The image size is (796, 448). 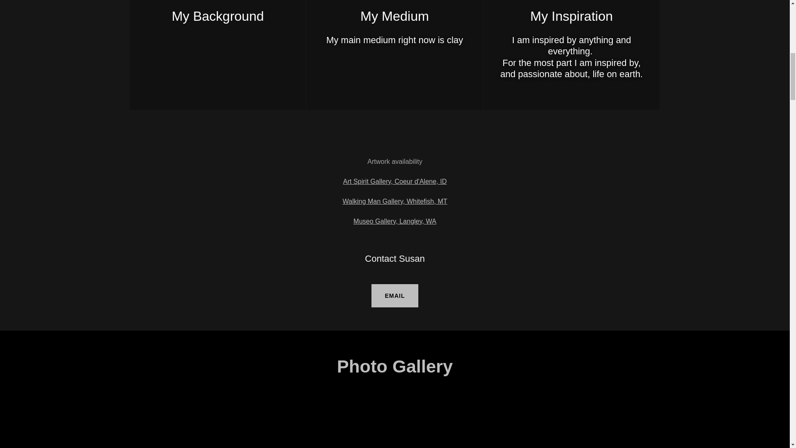 What do you see at coordinates (395, 181) in the screenshot?
I see `Art Spirit Gallery, Coeur d'Alene, ID` at bounding box center [395, 181].